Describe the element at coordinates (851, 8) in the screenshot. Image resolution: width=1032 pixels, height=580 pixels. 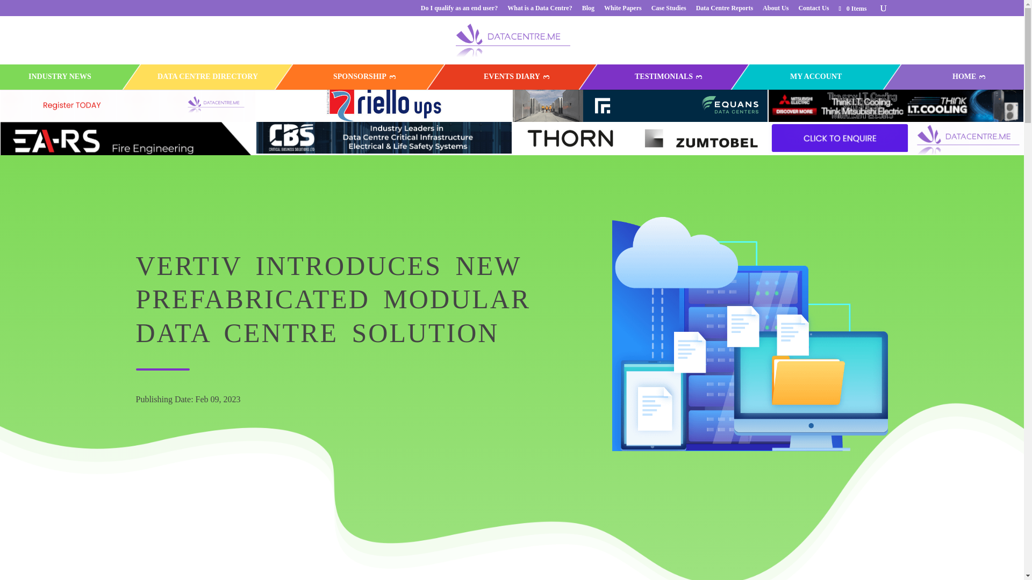
I see `0 Items` at that location.